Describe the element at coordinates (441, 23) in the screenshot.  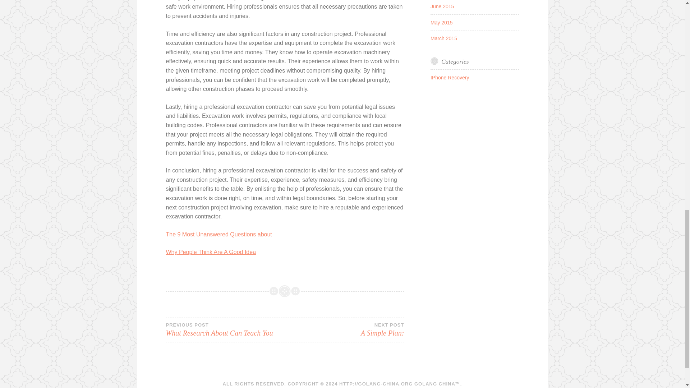
I see `June 2015` at that location.